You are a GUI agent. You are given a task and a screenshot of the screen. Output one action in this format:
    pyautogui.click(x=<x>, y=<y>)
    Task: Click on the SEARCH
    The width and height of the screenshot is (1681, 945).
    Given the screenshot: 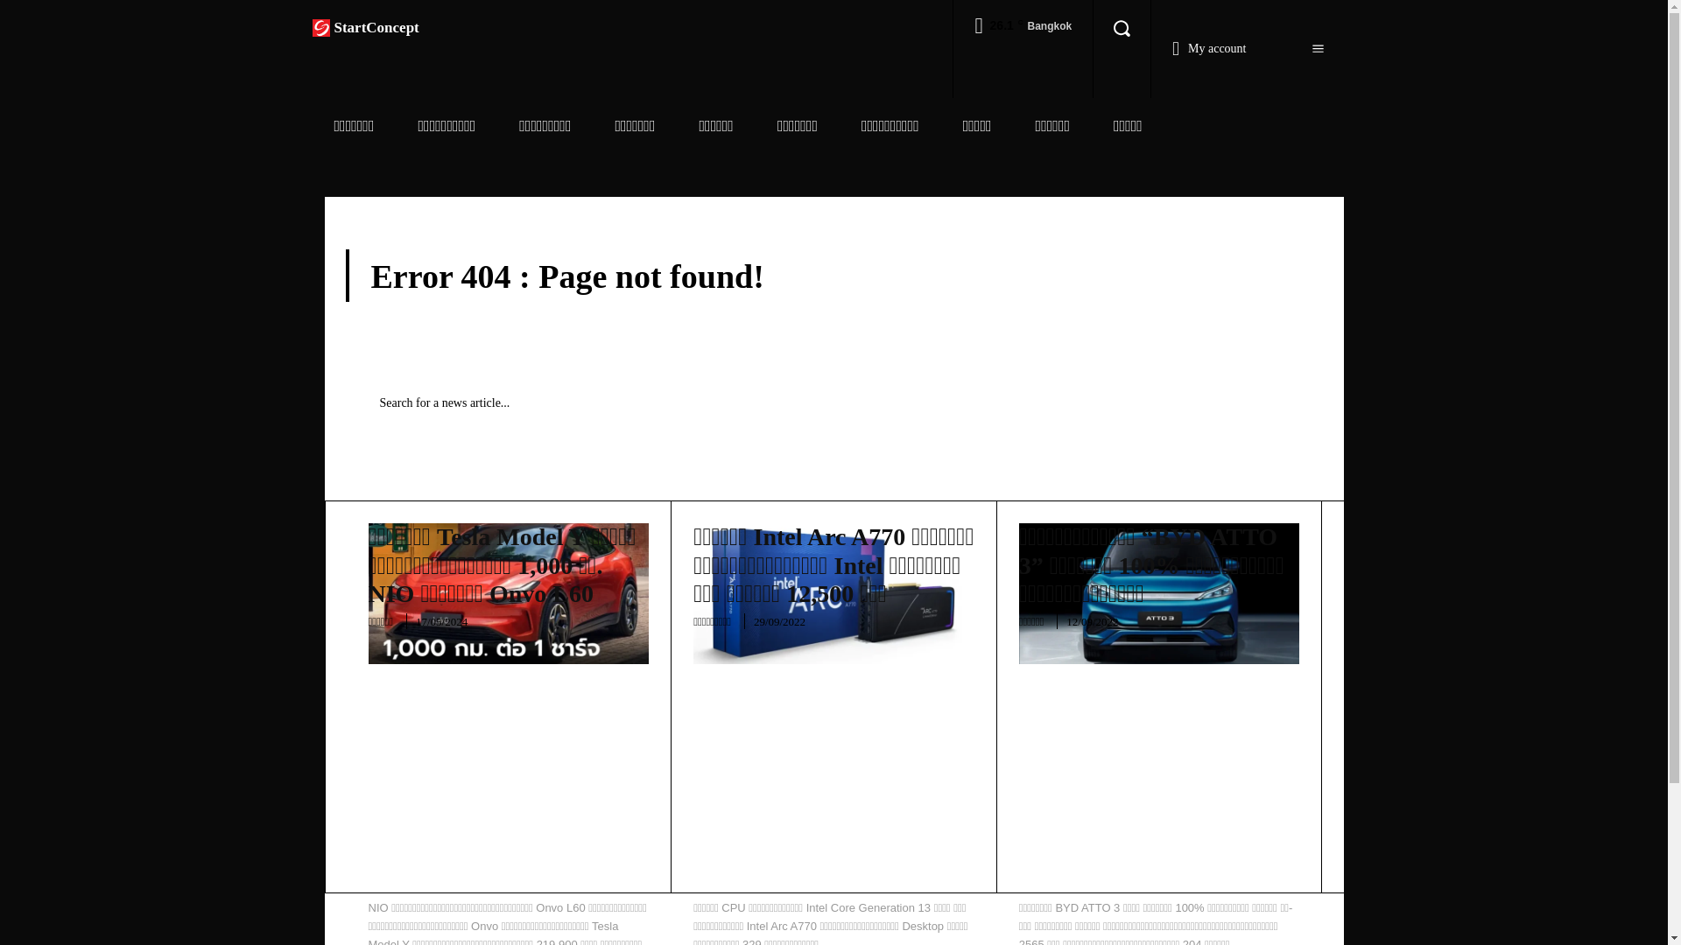 What is the action you would take?
    pyautogui.click(x=1263, y=402)
    